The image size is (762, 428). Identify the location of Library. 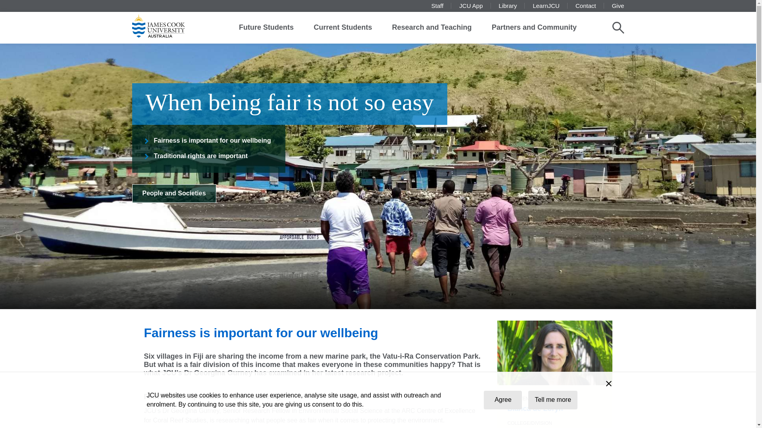
(508, 6).